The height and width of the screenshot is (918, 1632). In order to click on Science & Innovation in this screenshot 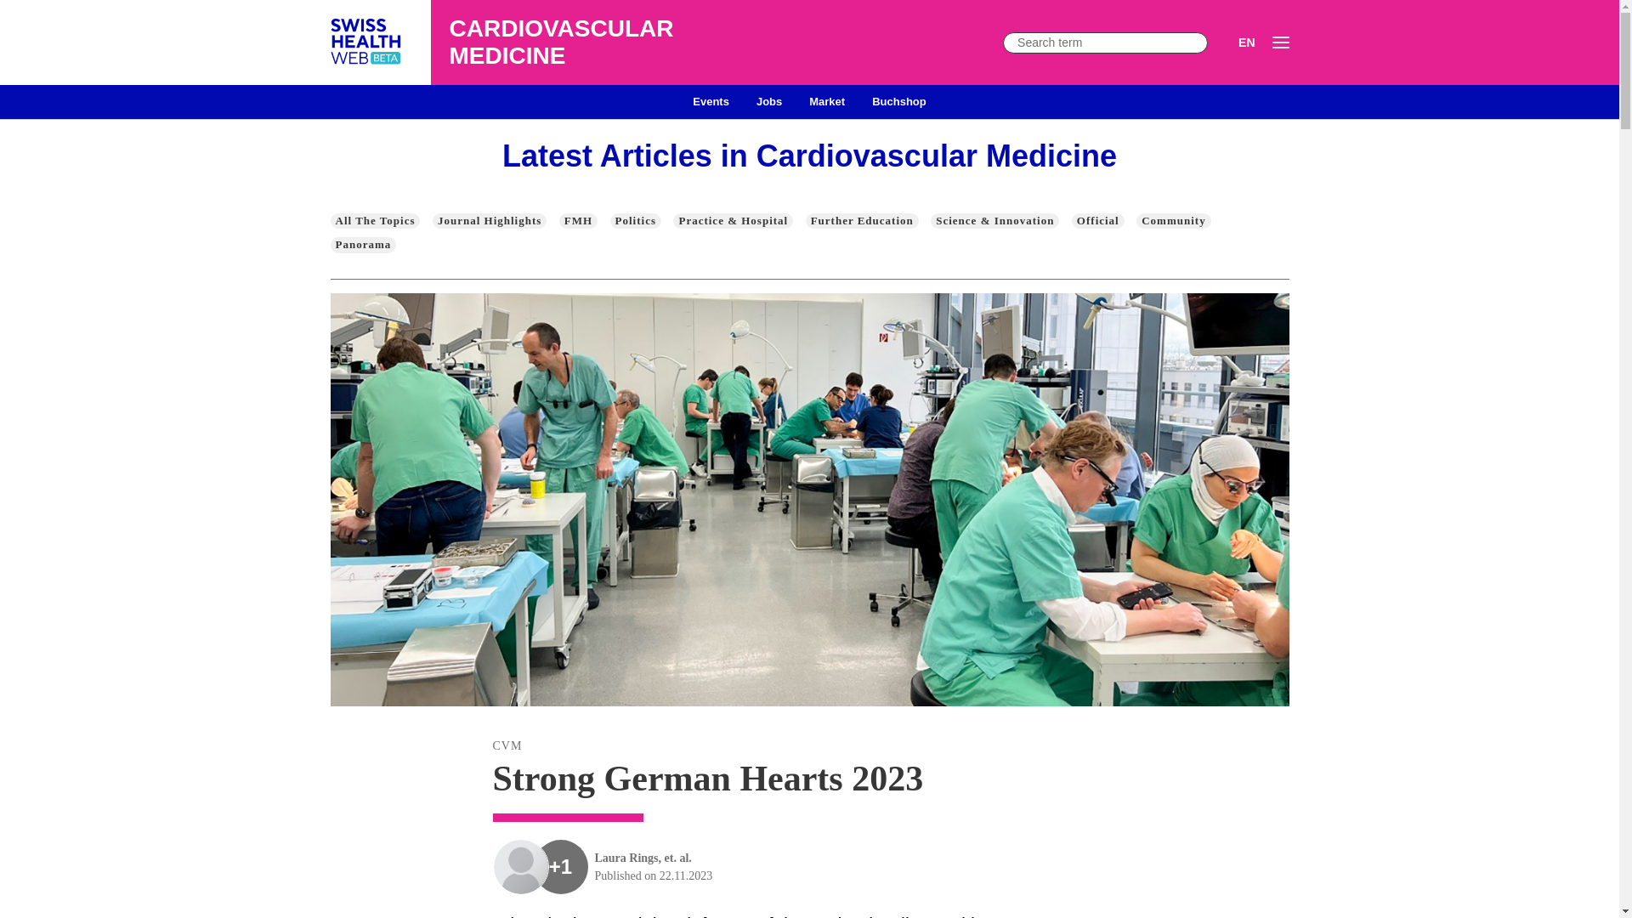, I will do `click(994, 221)`.